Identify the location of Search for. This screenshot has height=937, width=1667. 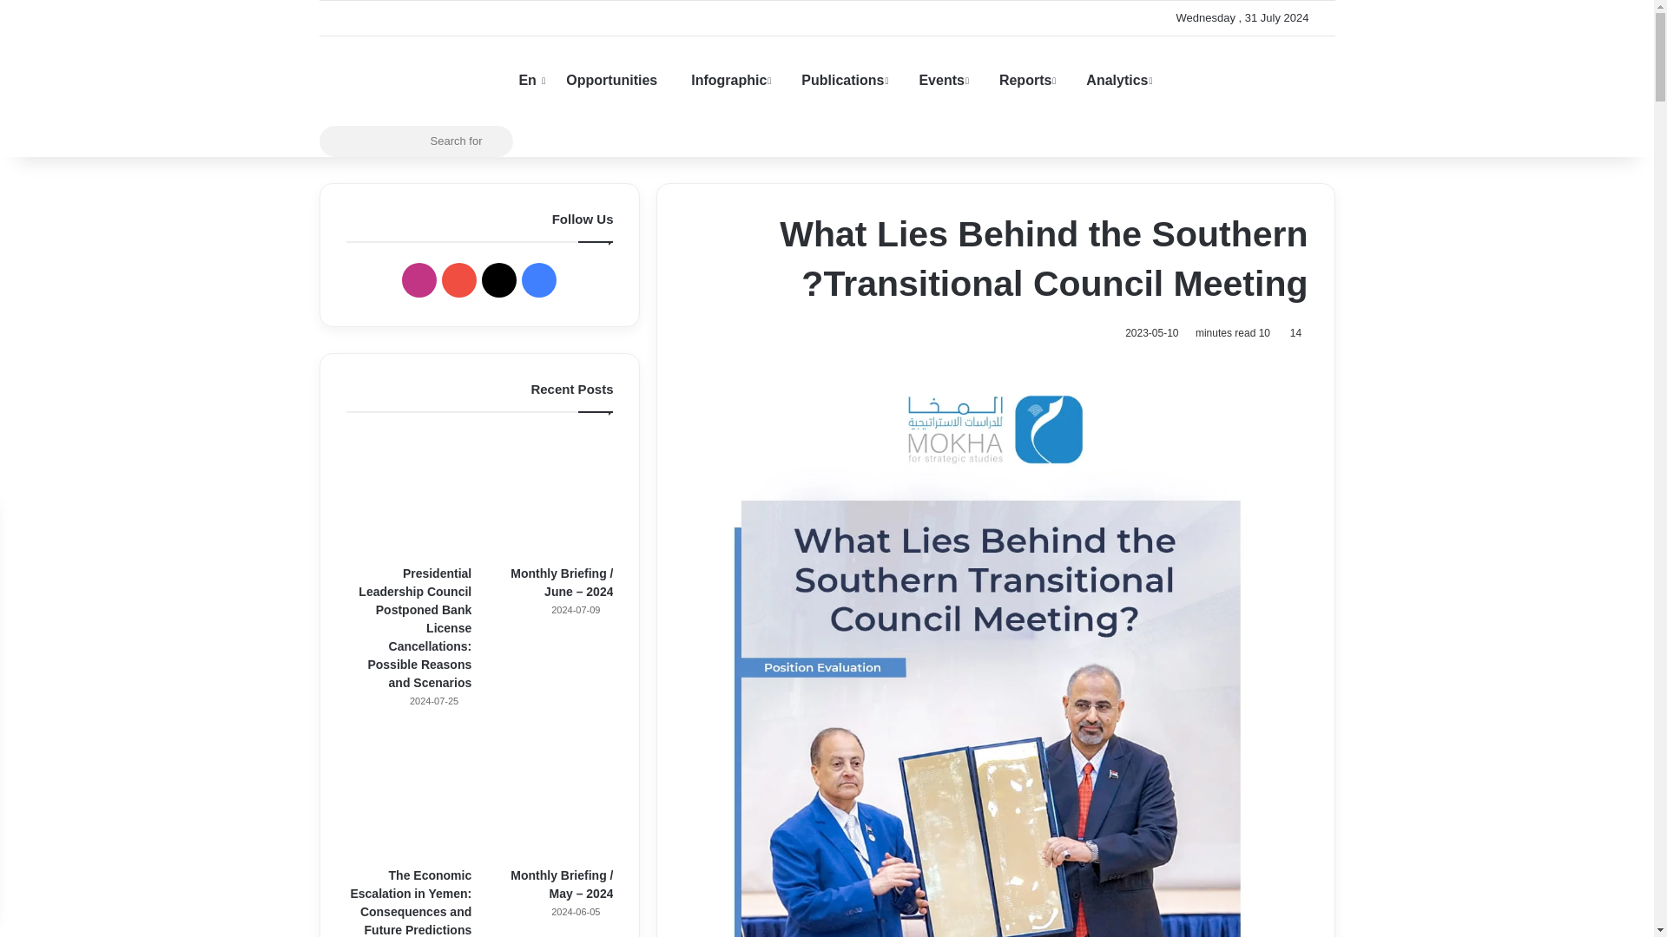
(417, 141).